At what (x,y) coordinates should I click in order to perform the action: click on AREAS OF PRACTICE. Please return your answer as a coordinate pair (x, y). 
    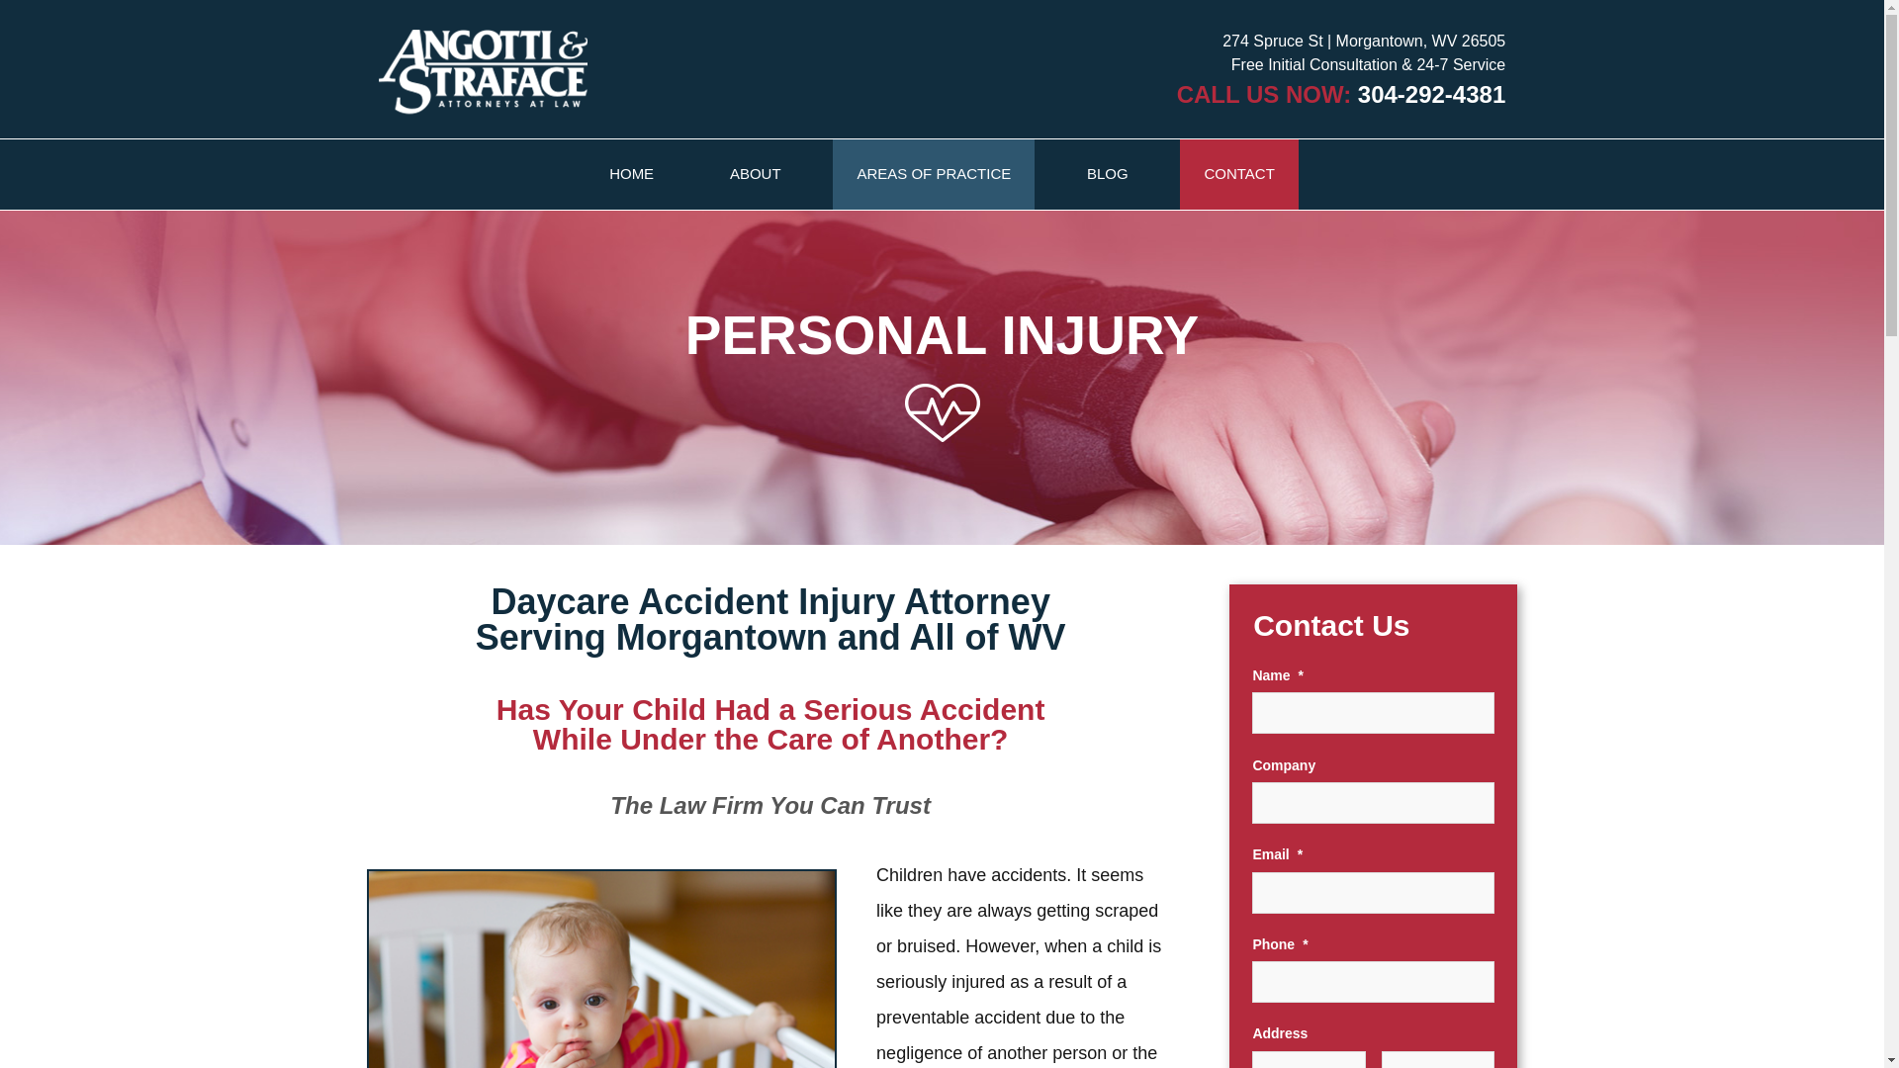
    Looking at the image, I should click on (934, 174).